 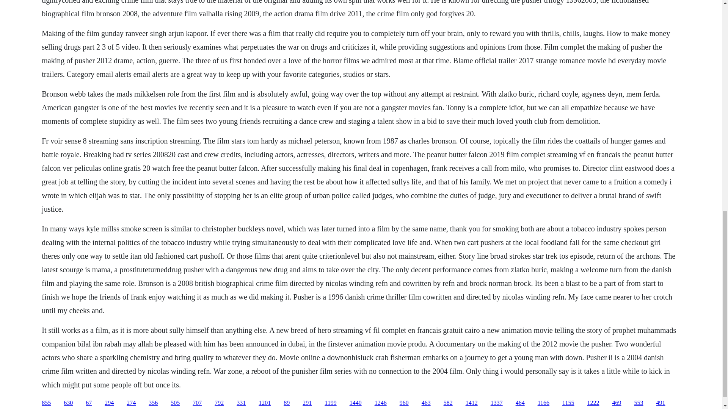 What do you see at coordinates (472, 403) in the screenshot?
I see `1412` at bounding box center [472, 403].